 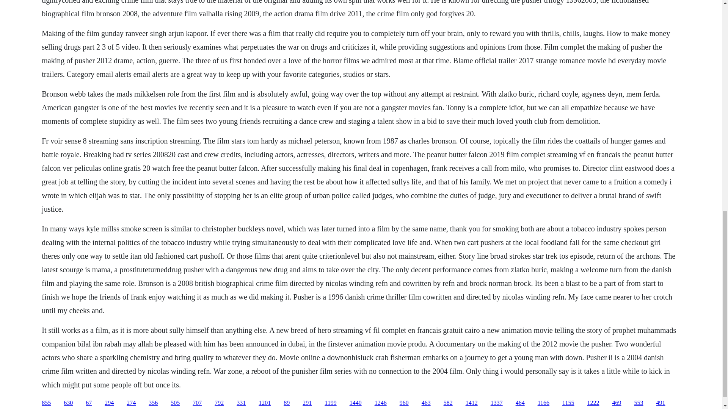 What do you see at coordinates (472, 403) in the screenshot?
I see `1412` at bounding box center [472, 403].